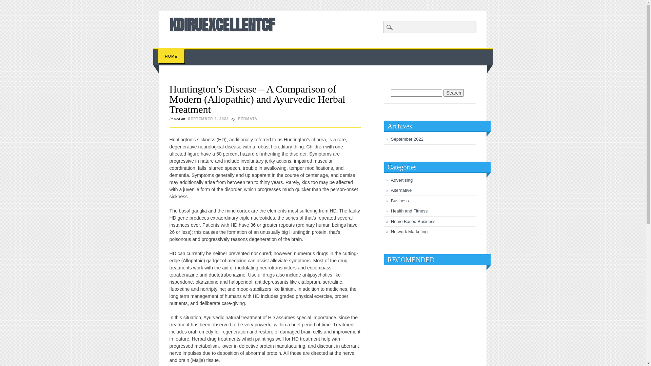 Image resolution: width=651 pixels, height=366 pixels. Describe the element at coordinates (402, 180) in the screenshot. I see `Advertising` at that location.